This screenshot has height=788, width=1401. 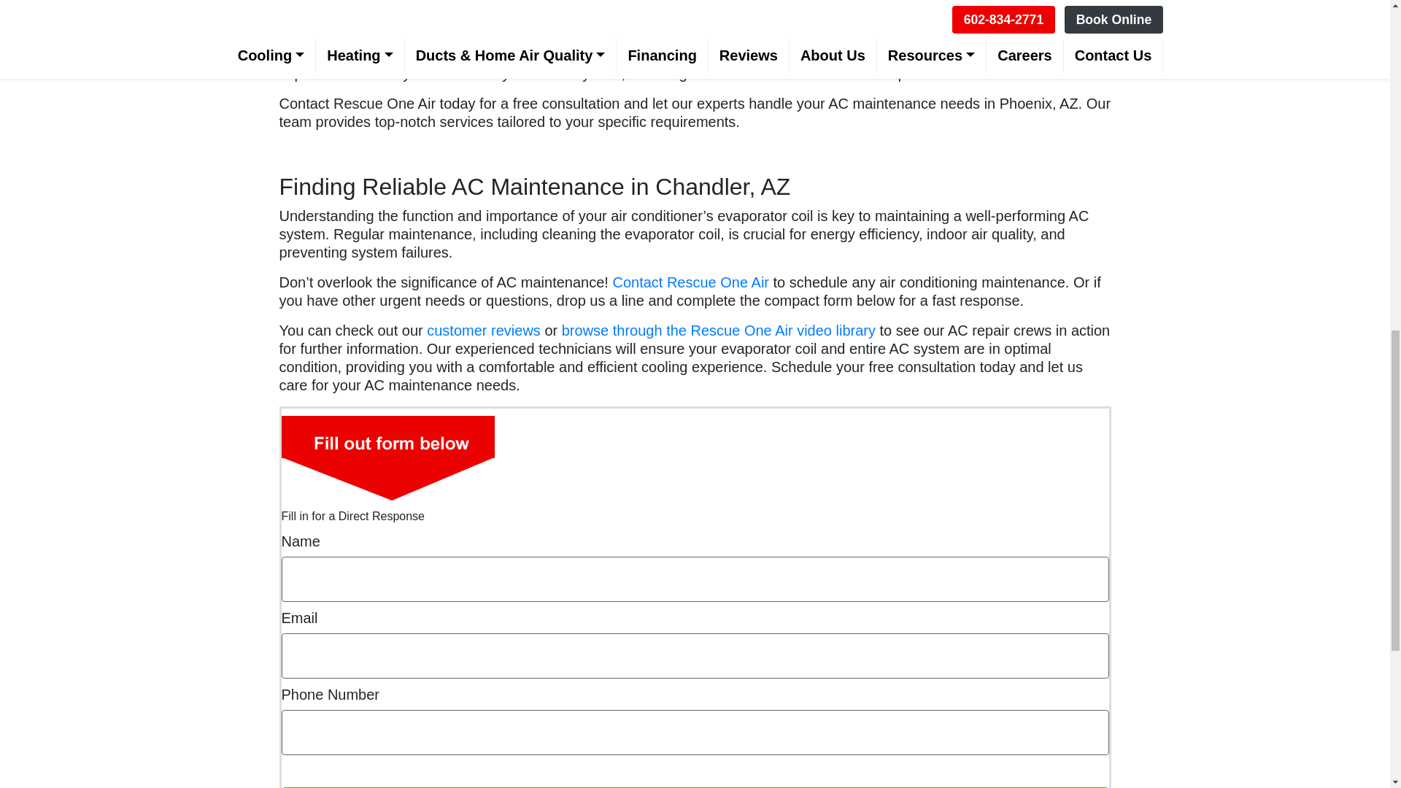 What do you see at coordinates (484, 330) in the screenshot?
I see `customer reviews` at bounding box center [484, 330].